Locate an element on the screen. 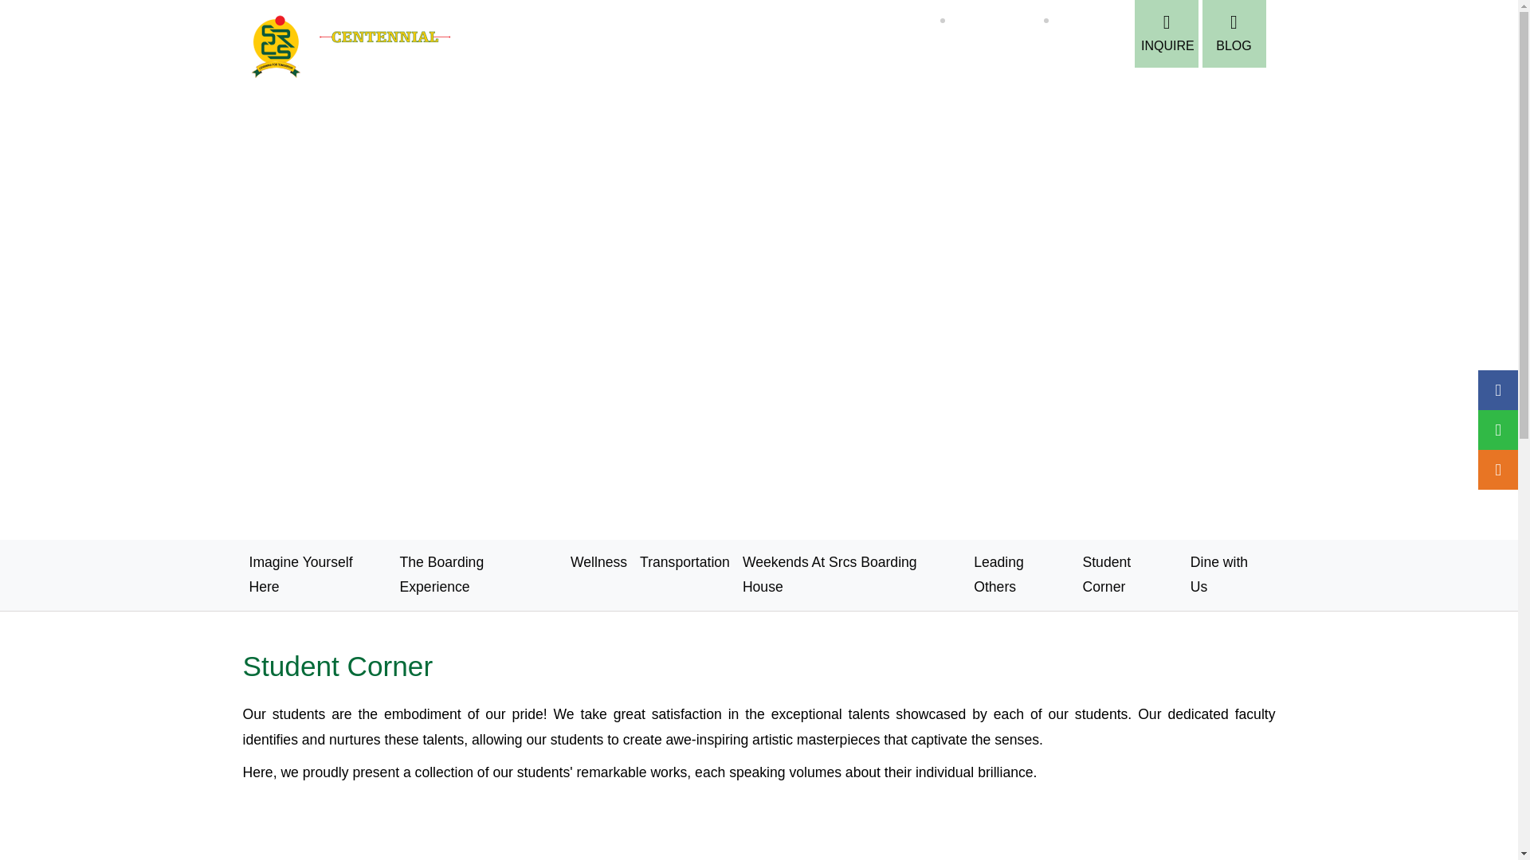  CALENDAR is located at coordinates (1052, 53).